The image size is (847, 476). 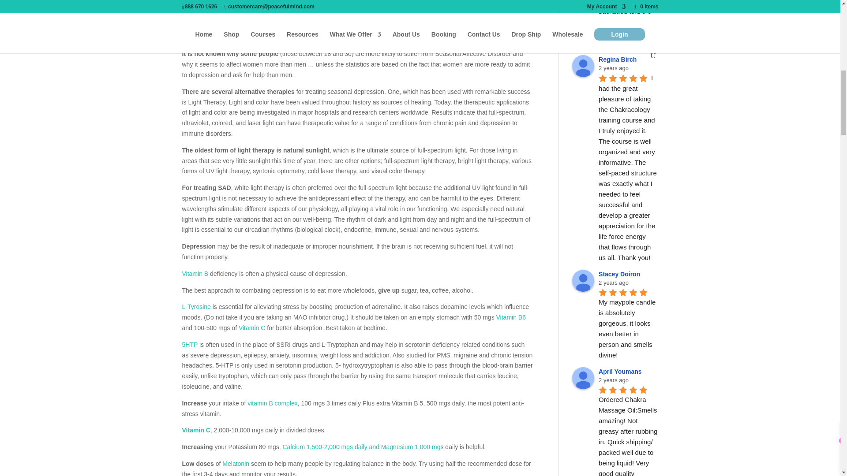 What do you see at coordinates (583, 66) in the screenshot?
I see `Regina Birch` at bounding box center [583, 66].